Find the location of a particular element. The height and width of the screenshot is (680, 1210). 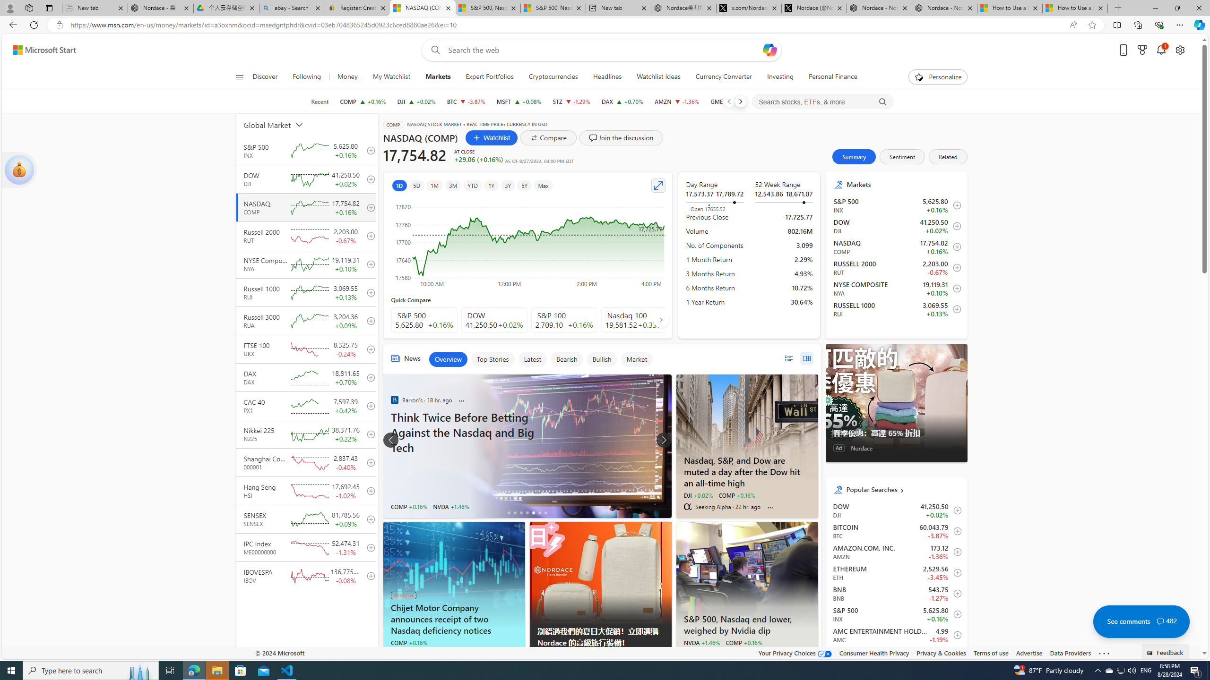

DAX DAX increase 18,811.65 +129.84 +0.70% is located at coordinates (622, 102).